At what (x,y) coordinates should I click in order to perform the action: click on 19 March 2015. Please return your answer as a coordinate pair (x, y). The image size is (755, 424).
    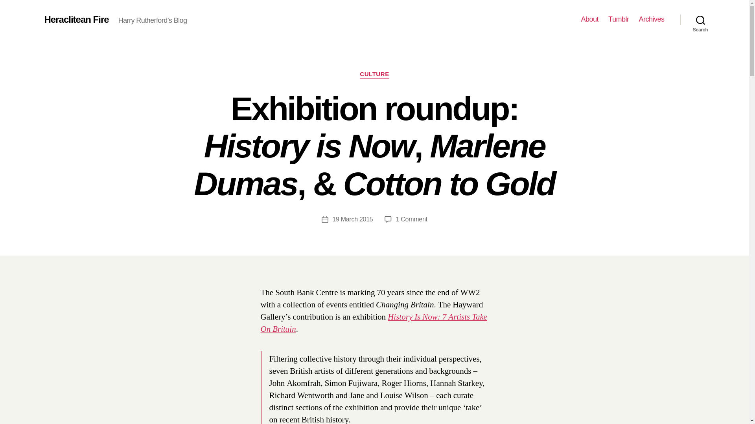
    Looking at the image, I should click on (352, 219).